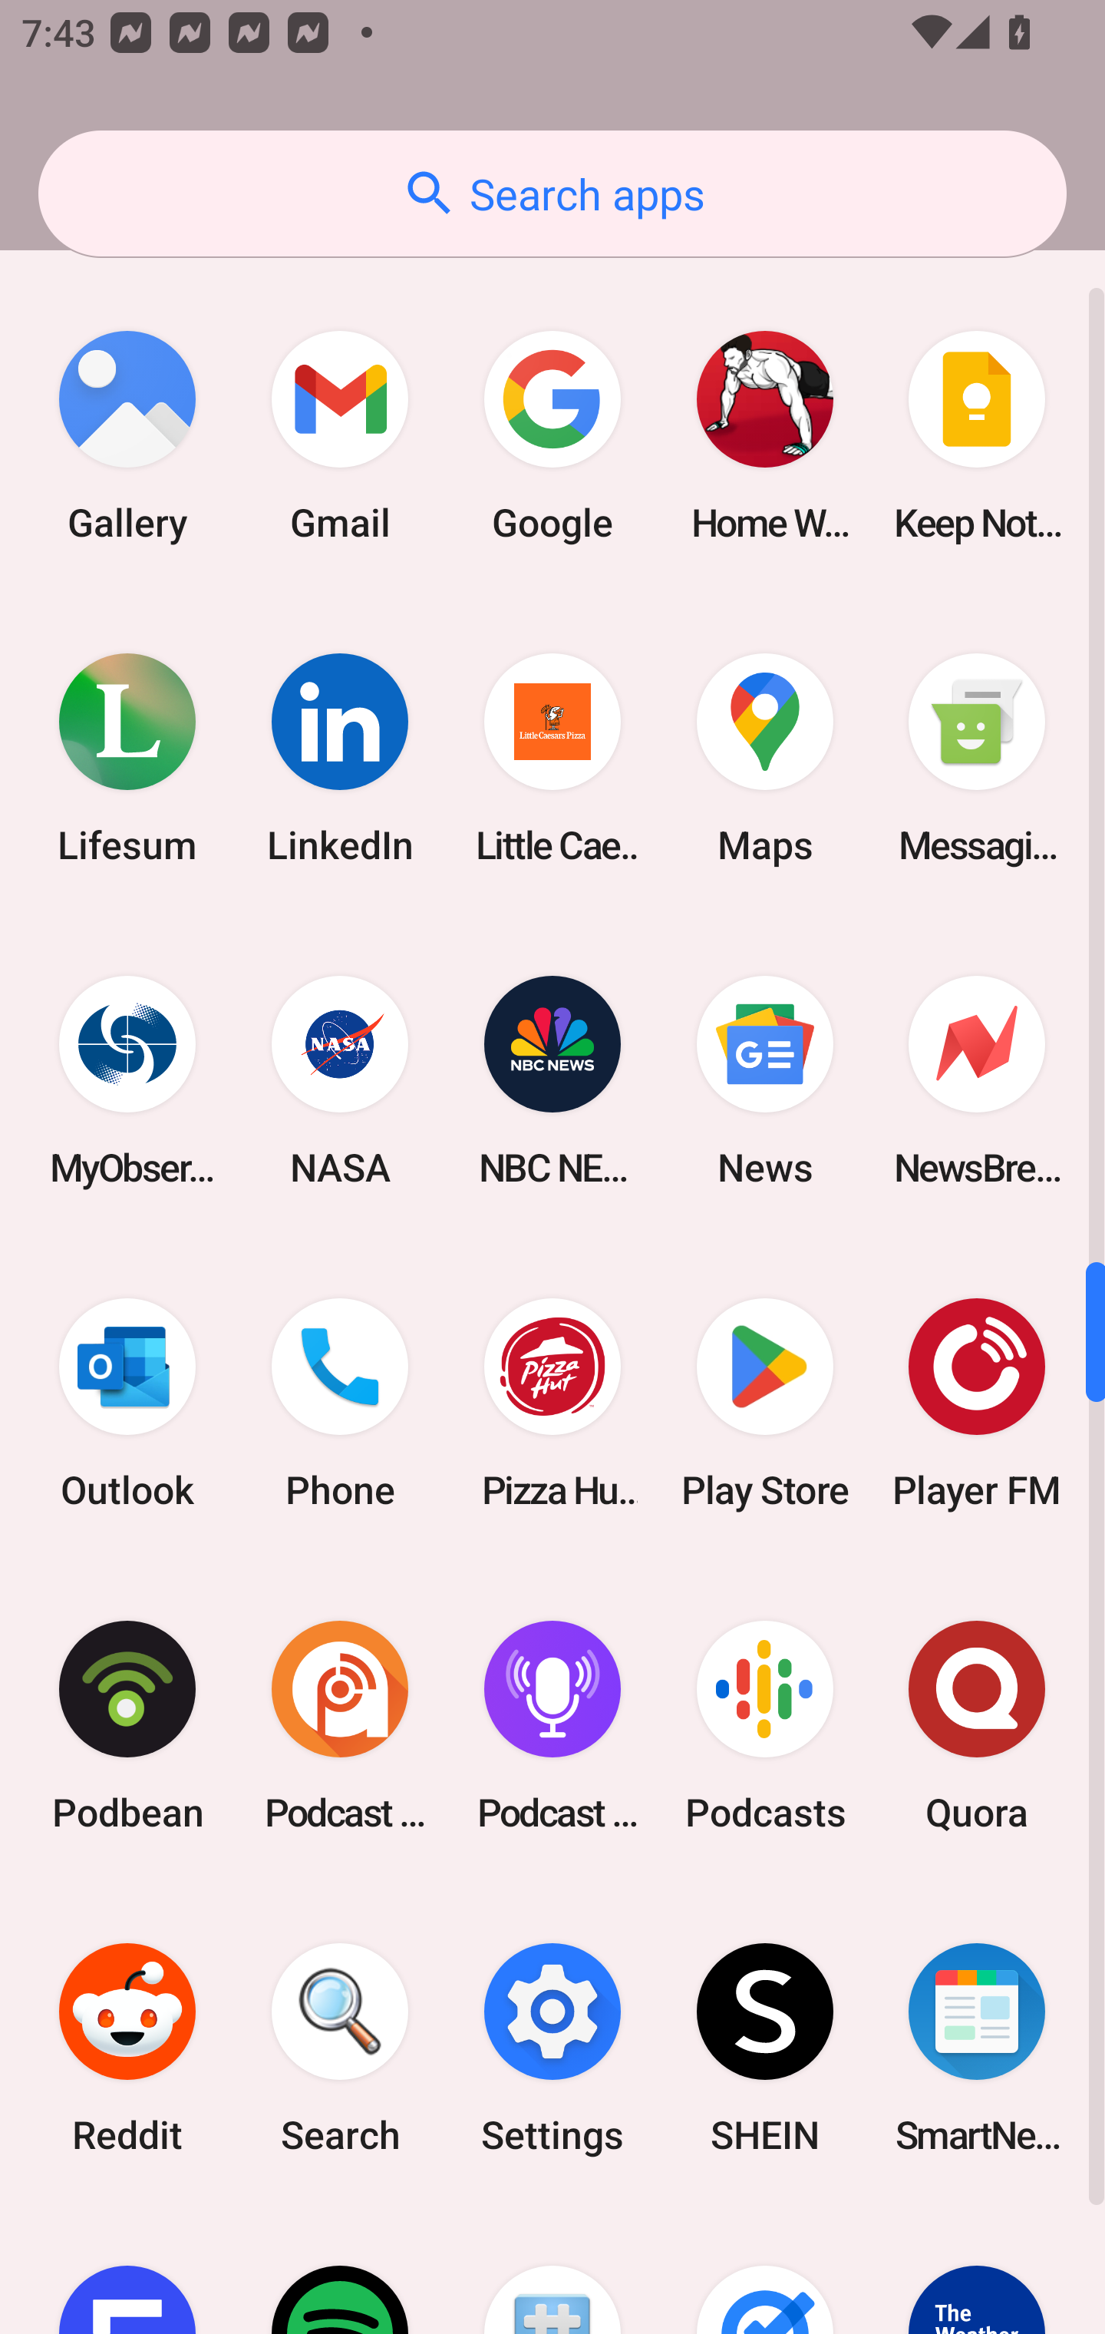  I want to click on Phone, so click(340, 1402).